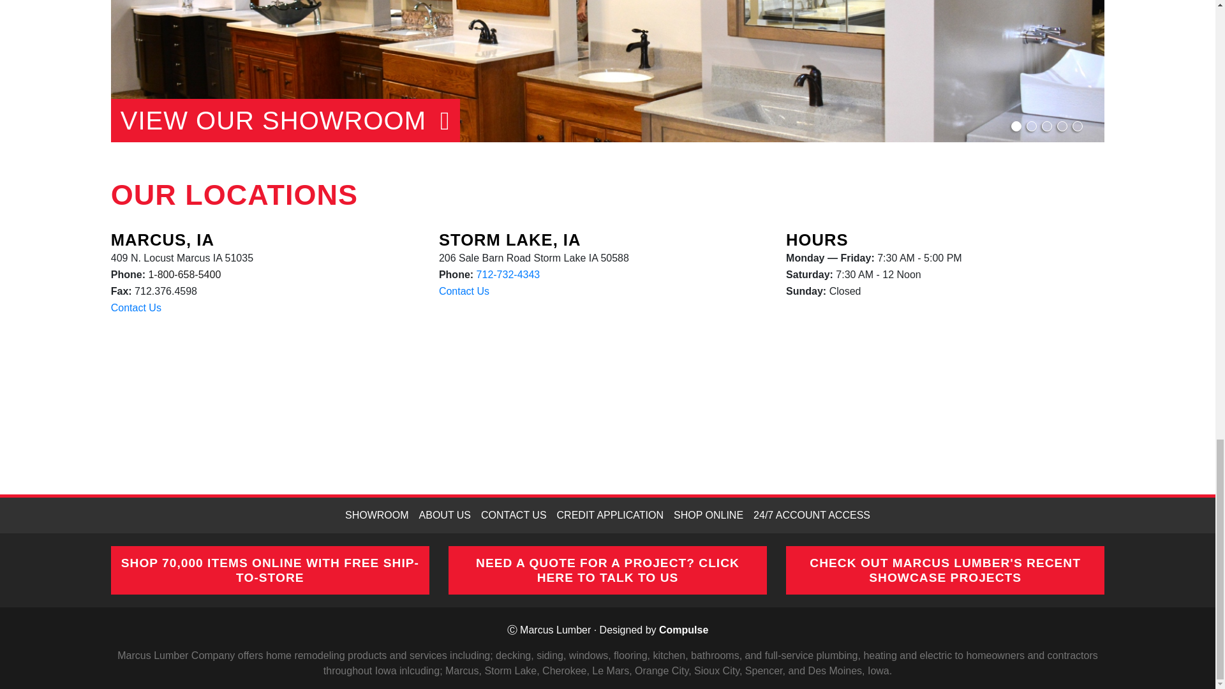  Describe the element at coordinates (184, 274) in the screenshot. I see `1-800-658-5400` at that location.